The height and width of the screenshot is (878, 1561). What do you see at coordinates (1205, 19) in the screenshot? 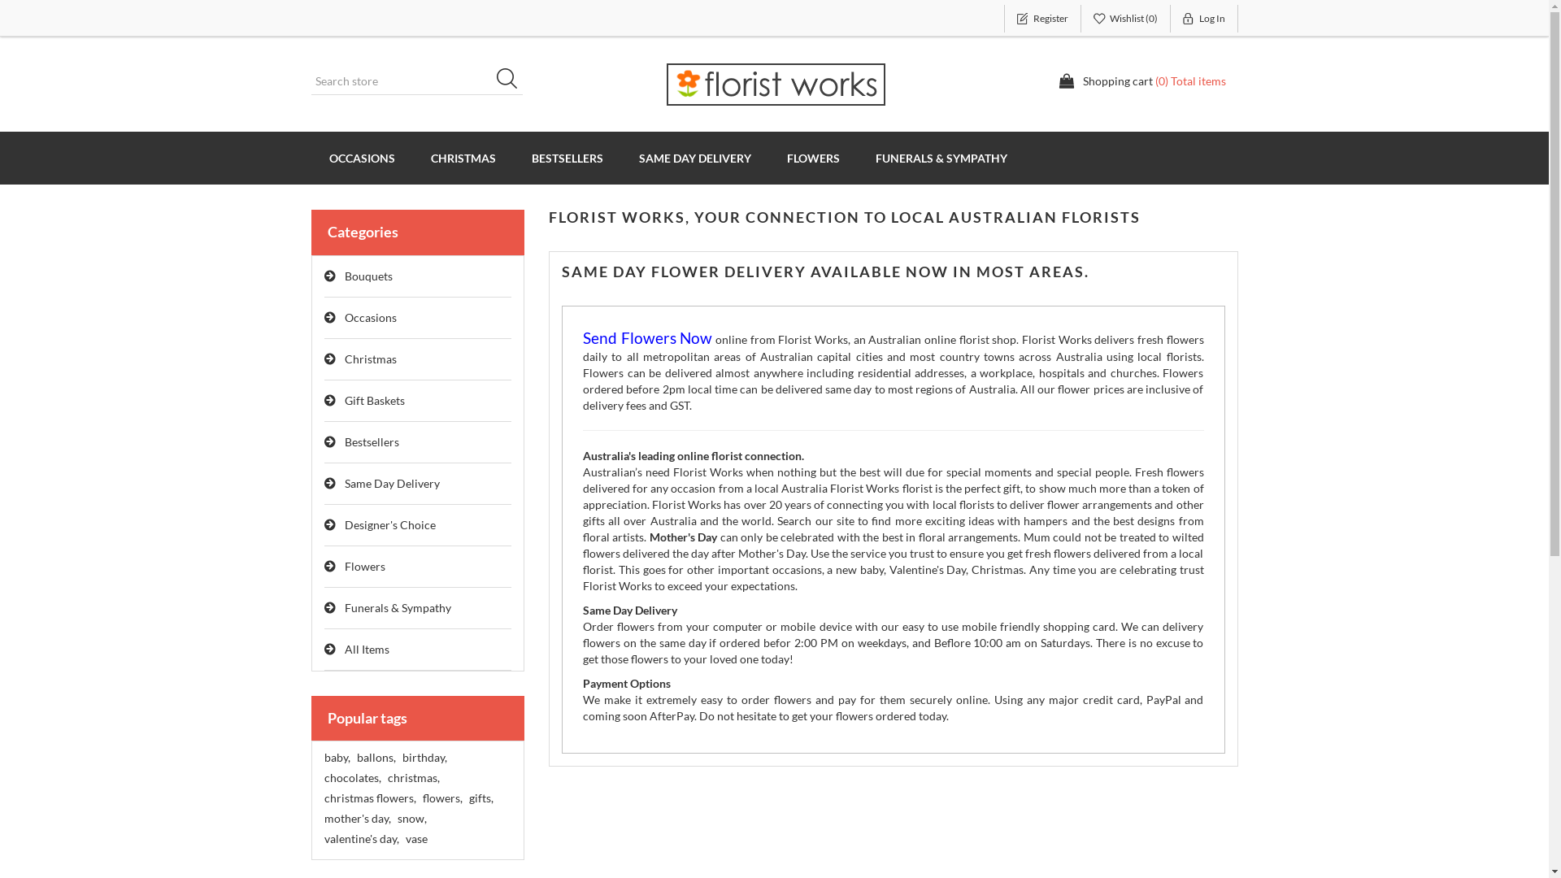
I see `Log In` at bounding box center [1205, 19].